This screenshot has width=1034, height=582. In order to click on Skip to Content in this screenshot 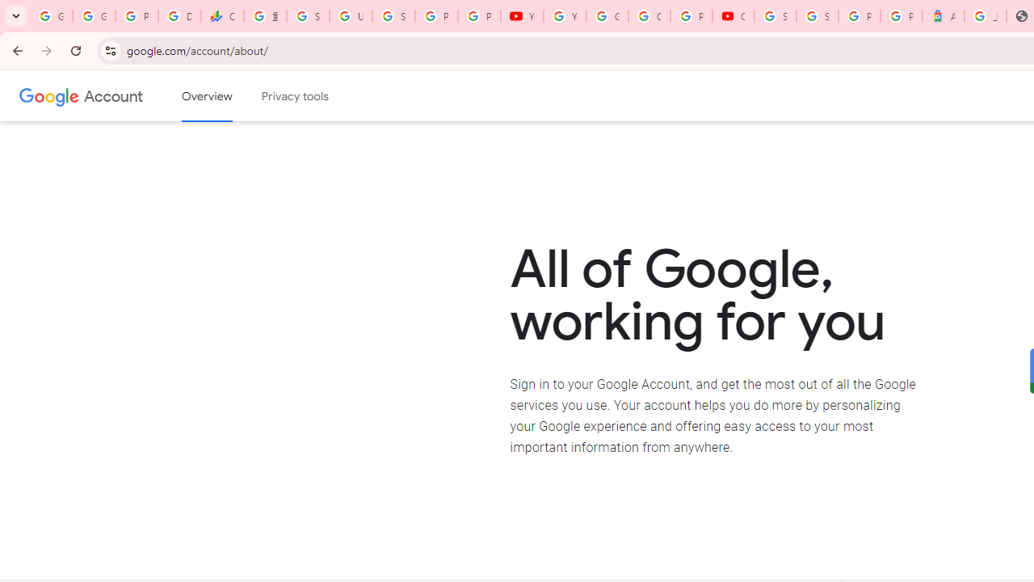, I will do `click(230, 94)`.